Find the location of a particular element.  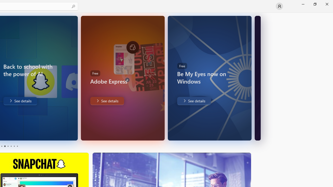

Page 4 is located at coordinates (11, 146).